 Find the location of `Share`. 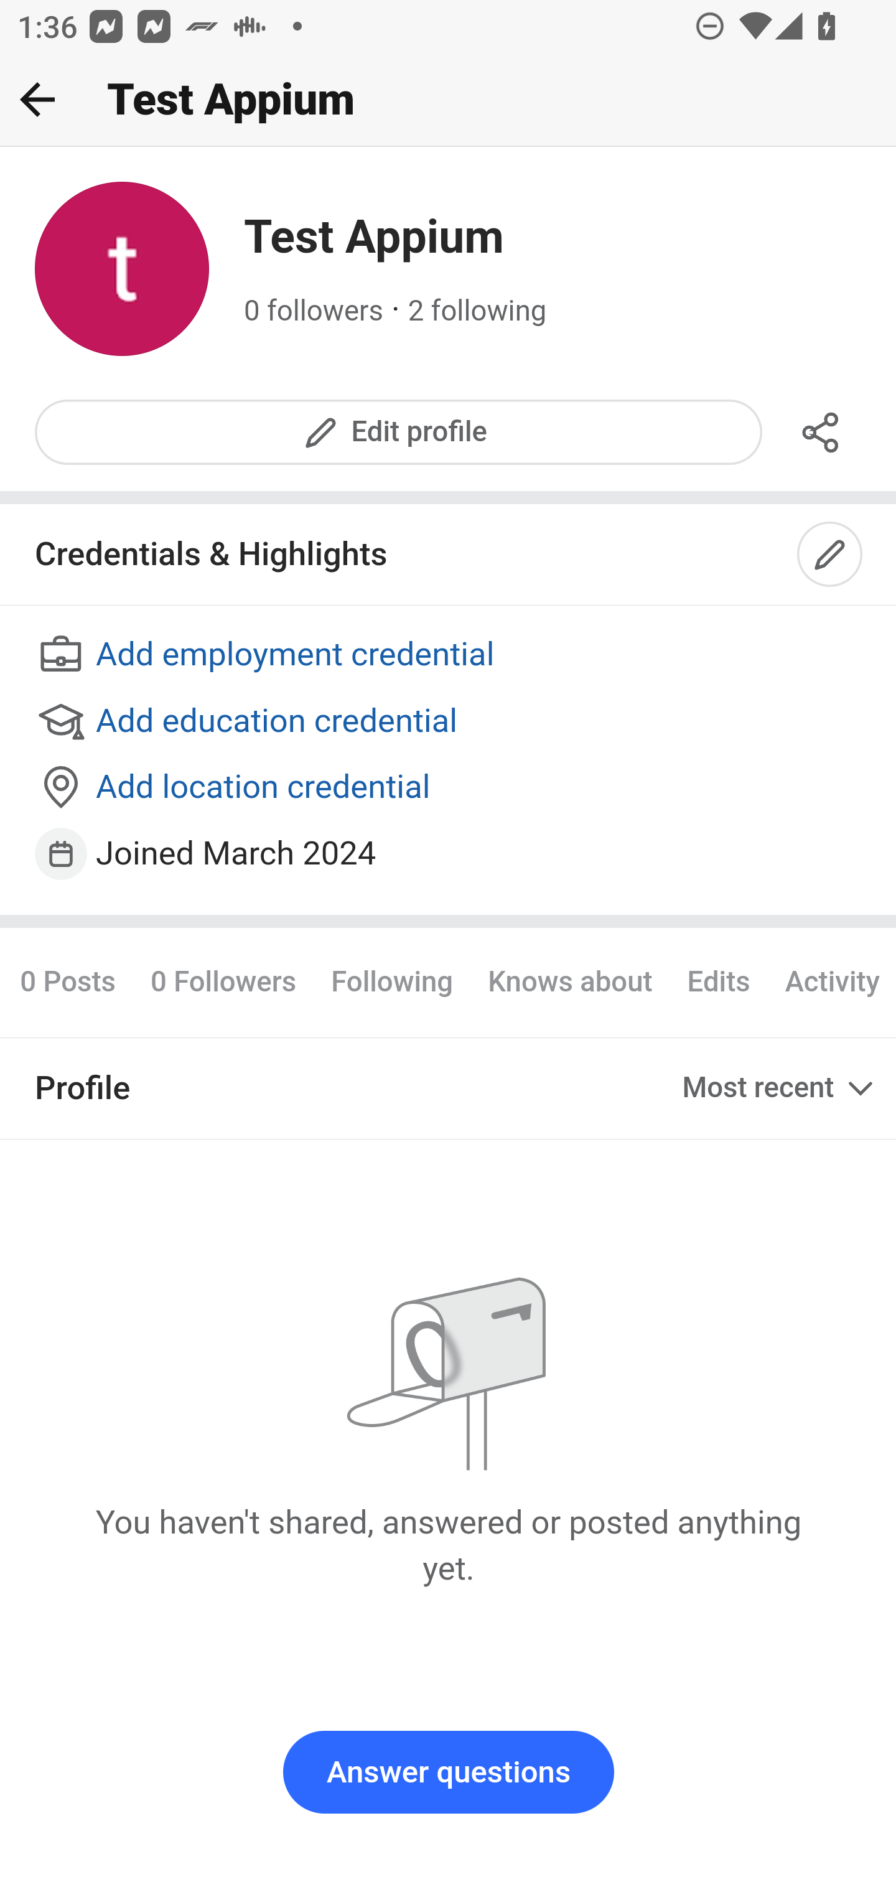

Share is located at coordinates (821, 432).